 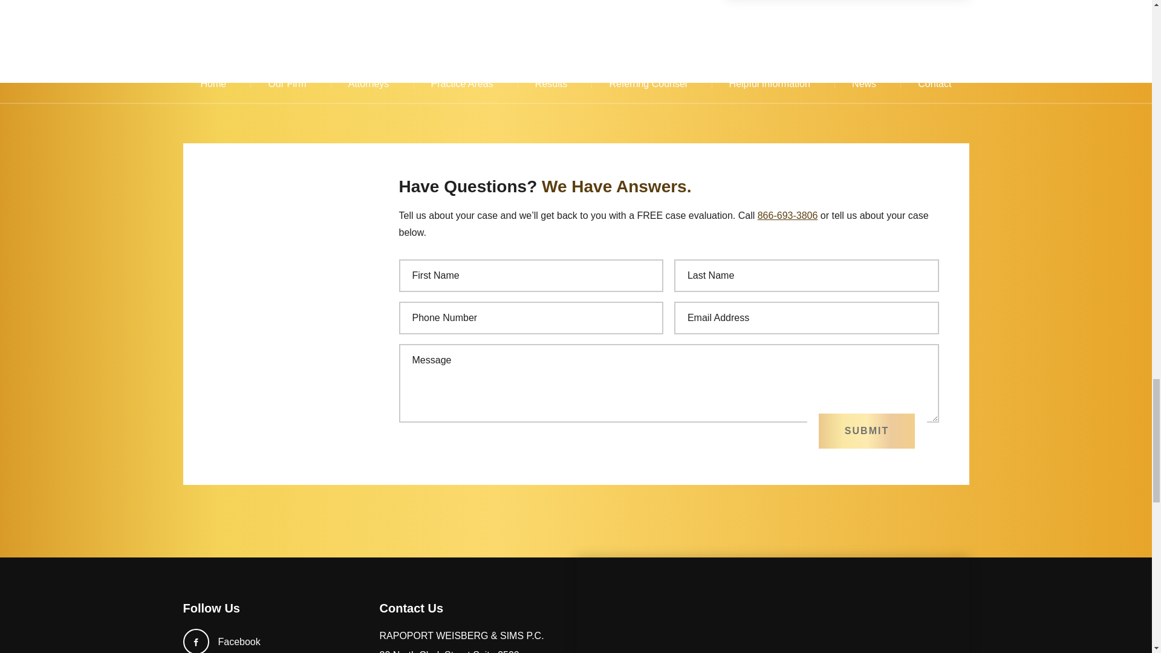 I want to click on Submit, so click(x=866, y=430).